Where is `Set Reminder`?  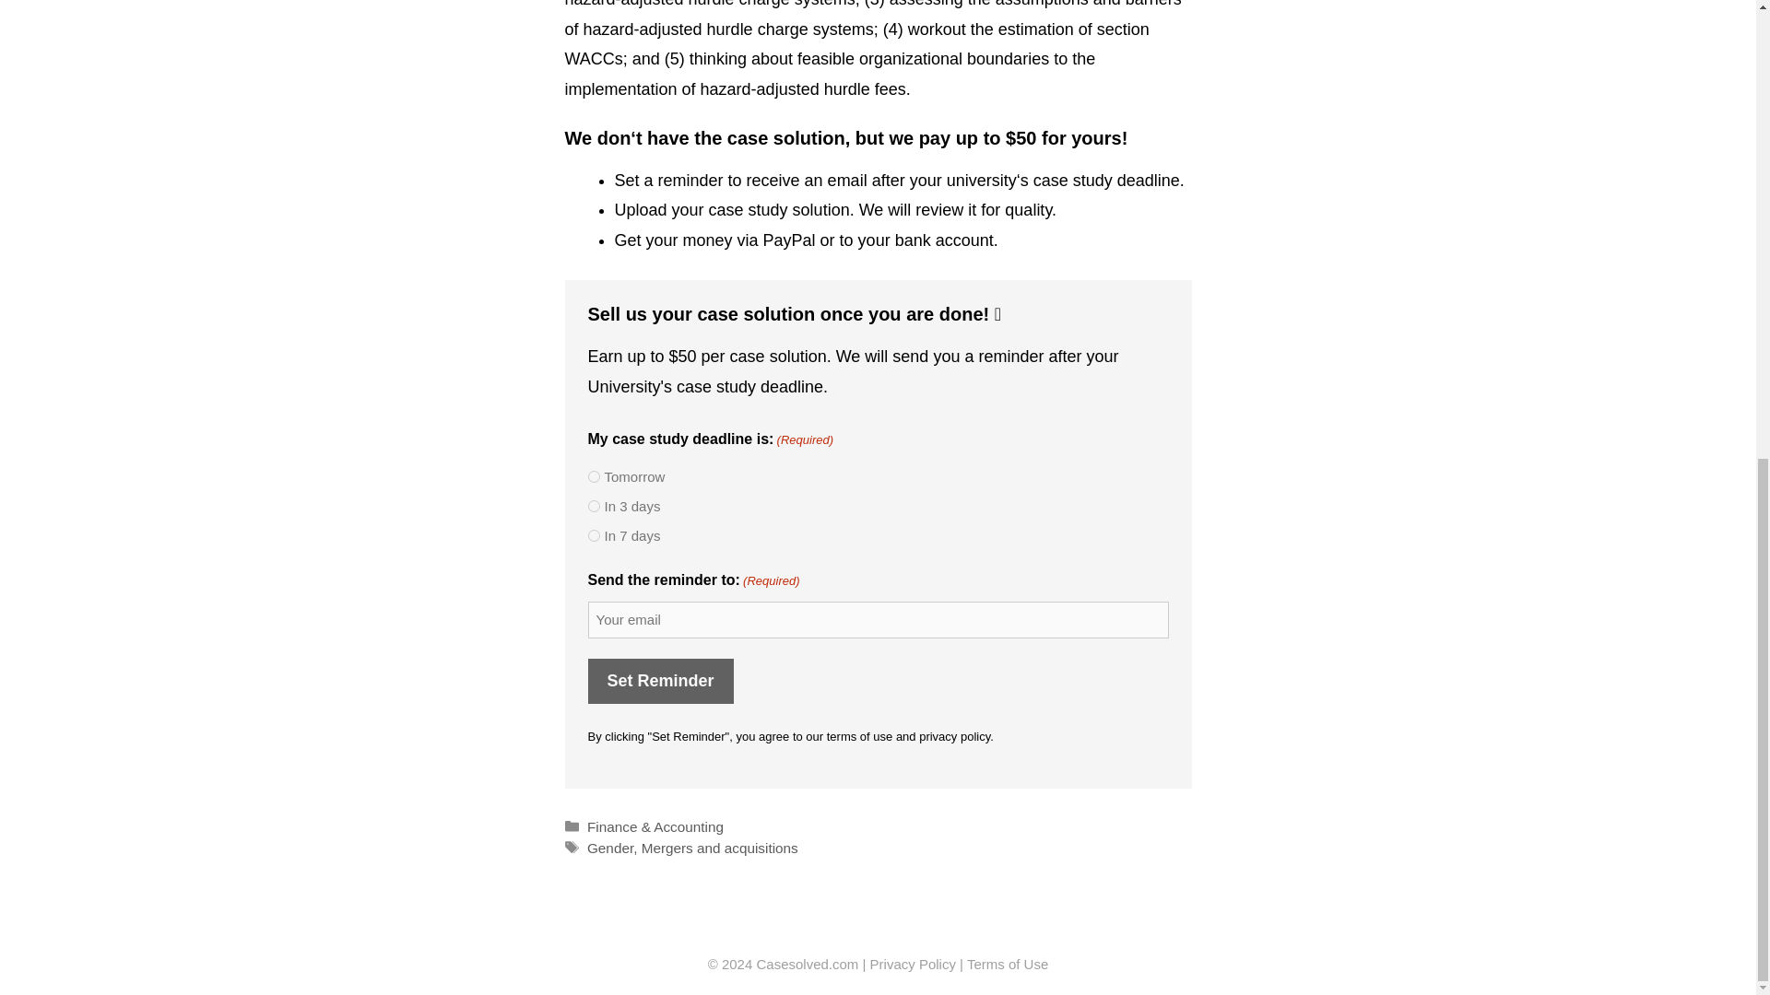
Set Reminder is located at coordinates (660, 680).